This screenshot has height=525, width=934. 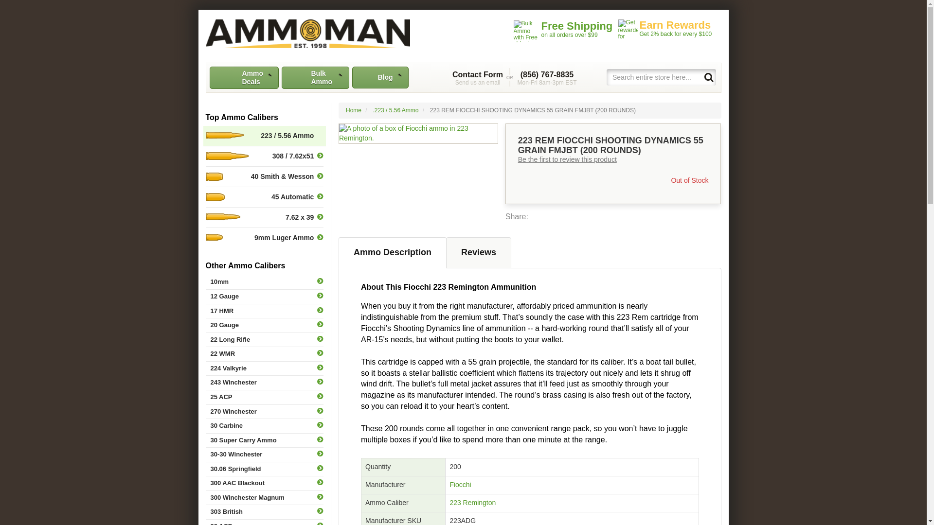 I want to click on Home, so click(x=353, y=110).